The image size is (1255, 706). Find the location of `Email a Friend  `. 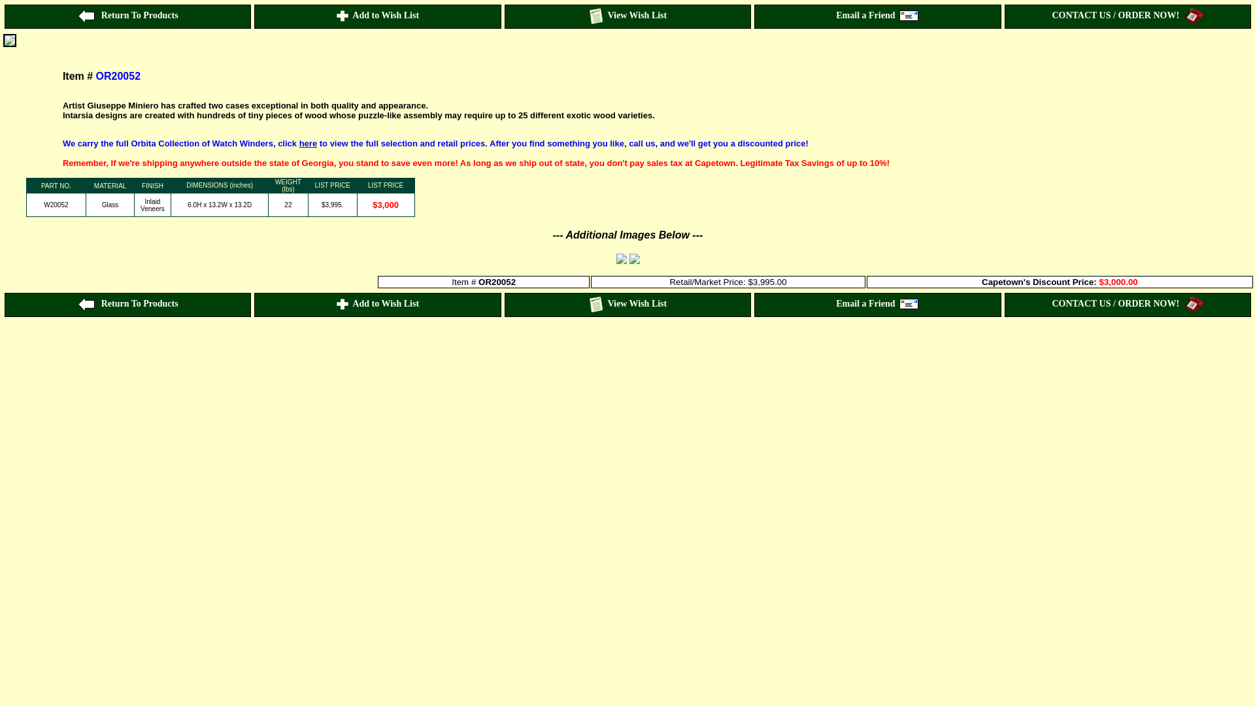

Email a Friend   is located at coordinates (877, 16).